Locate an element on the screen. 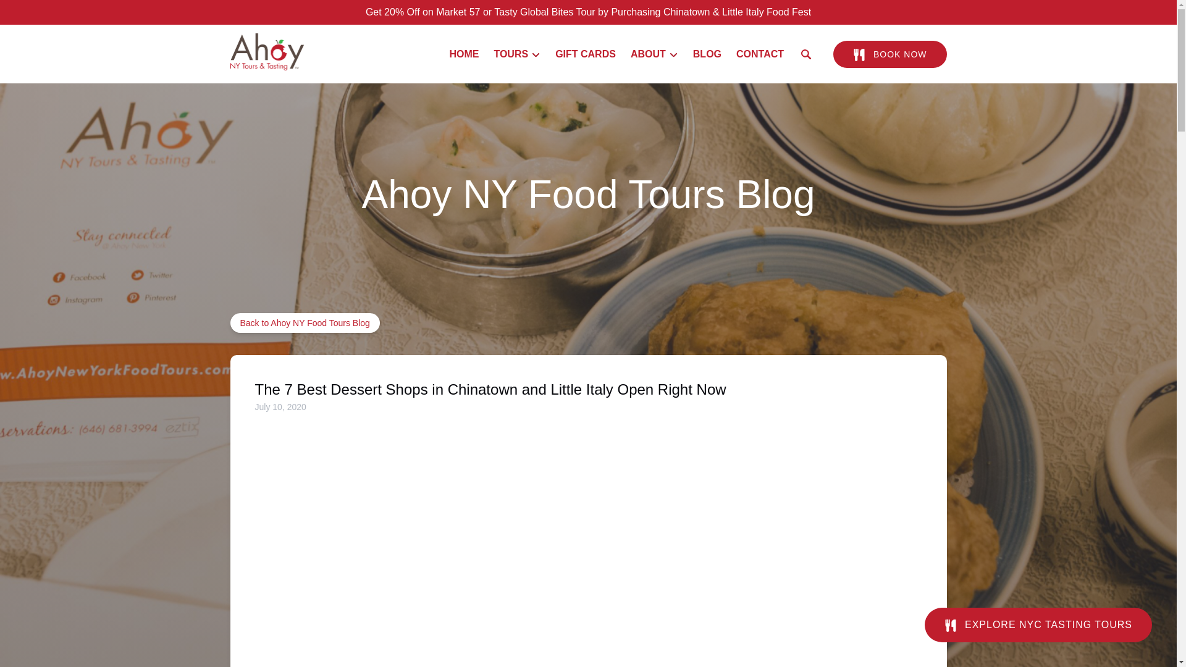  FOOD is located at coordinates (950, 625).